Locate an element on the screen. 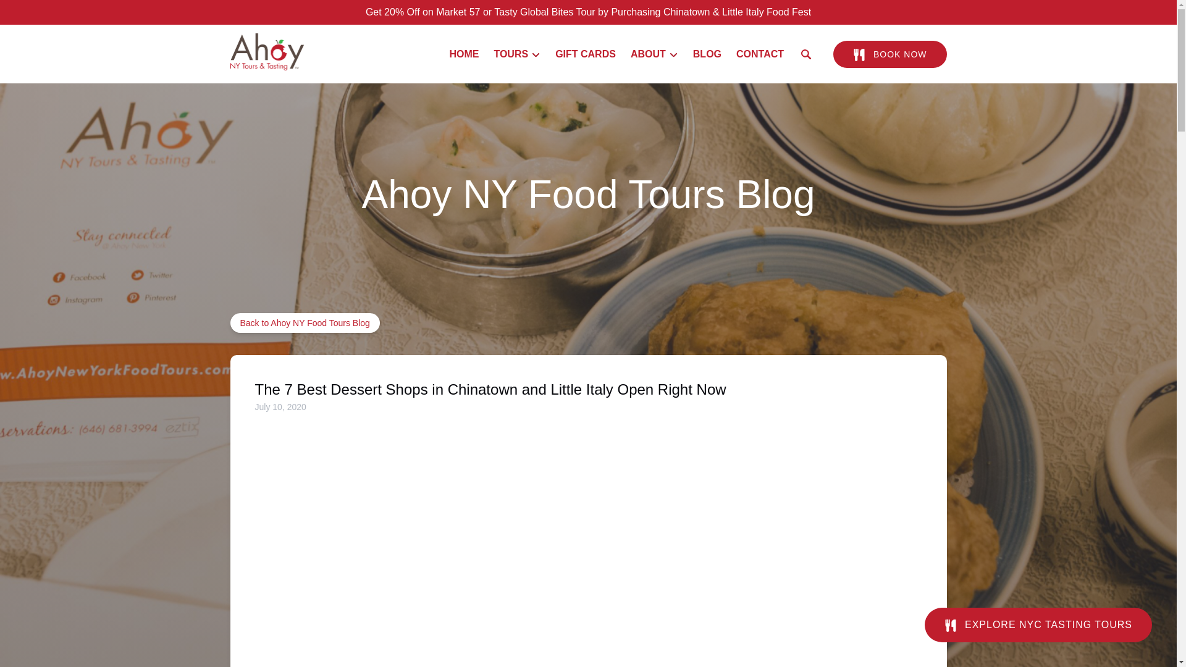  FOOD is located at coordinates (950, 625).